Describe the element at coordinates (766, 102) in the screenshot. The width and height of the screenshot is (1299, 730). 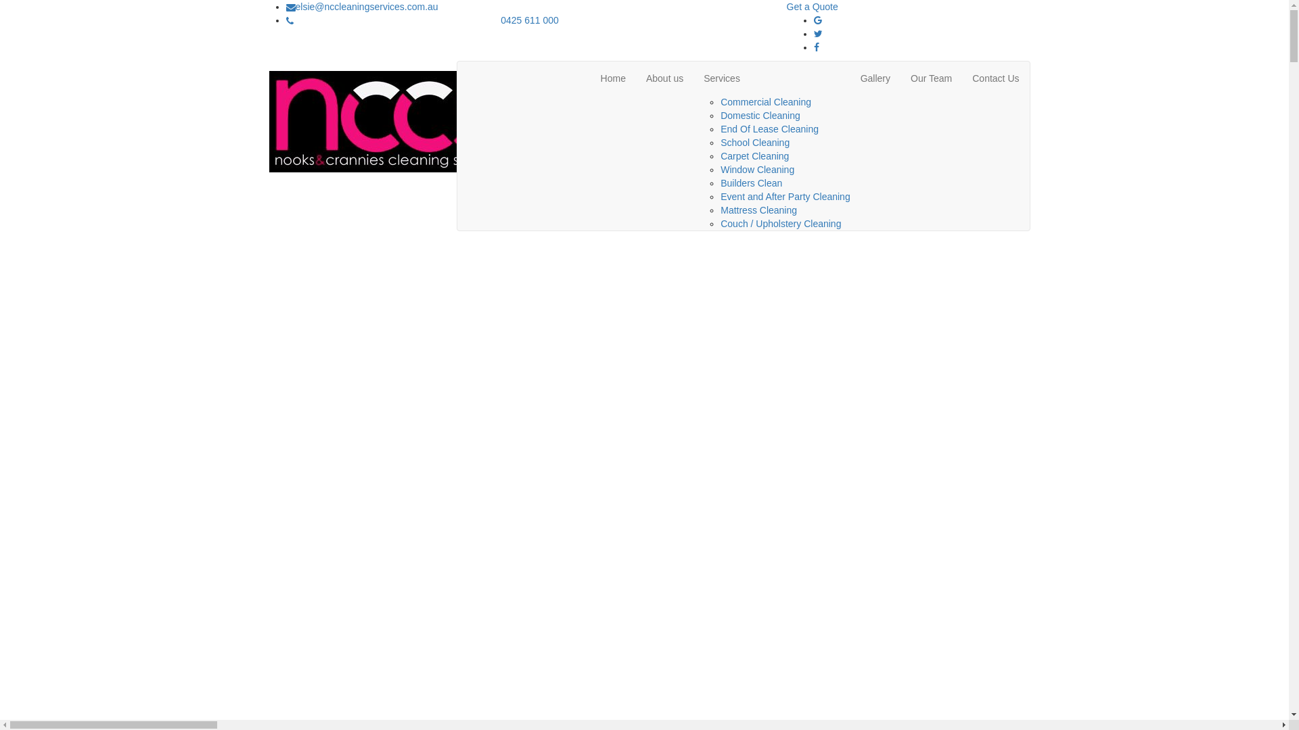
I see `Commercial Cleaning` at that location.